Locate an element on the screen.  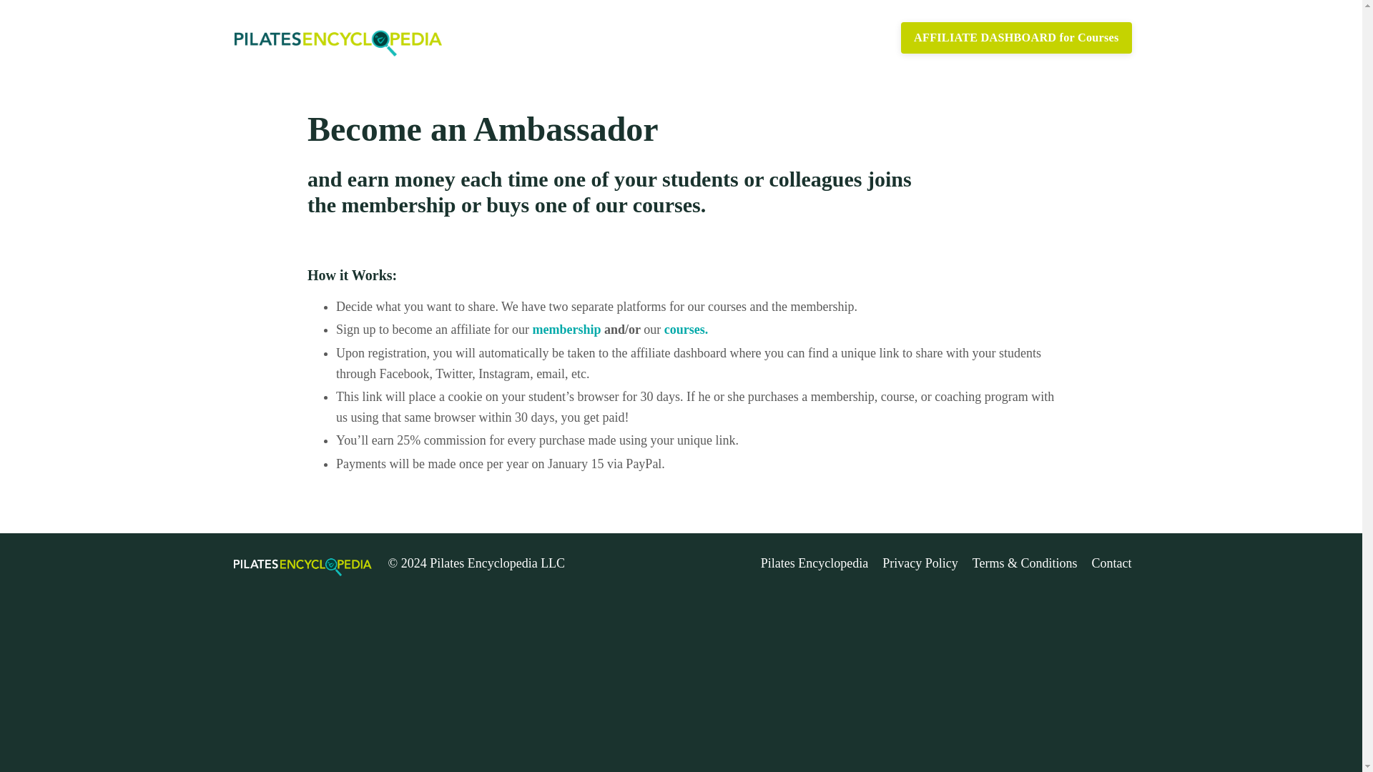
AFFILIATE DASHBOARD for Courses is located at coordinates (1015, 37).